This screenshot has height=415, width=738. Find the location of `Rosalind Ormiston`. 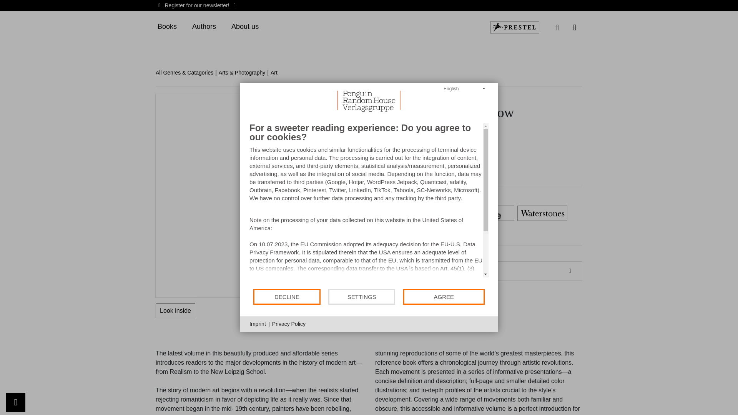

Rosalind Ormiston is located at coordinates (331, 98).